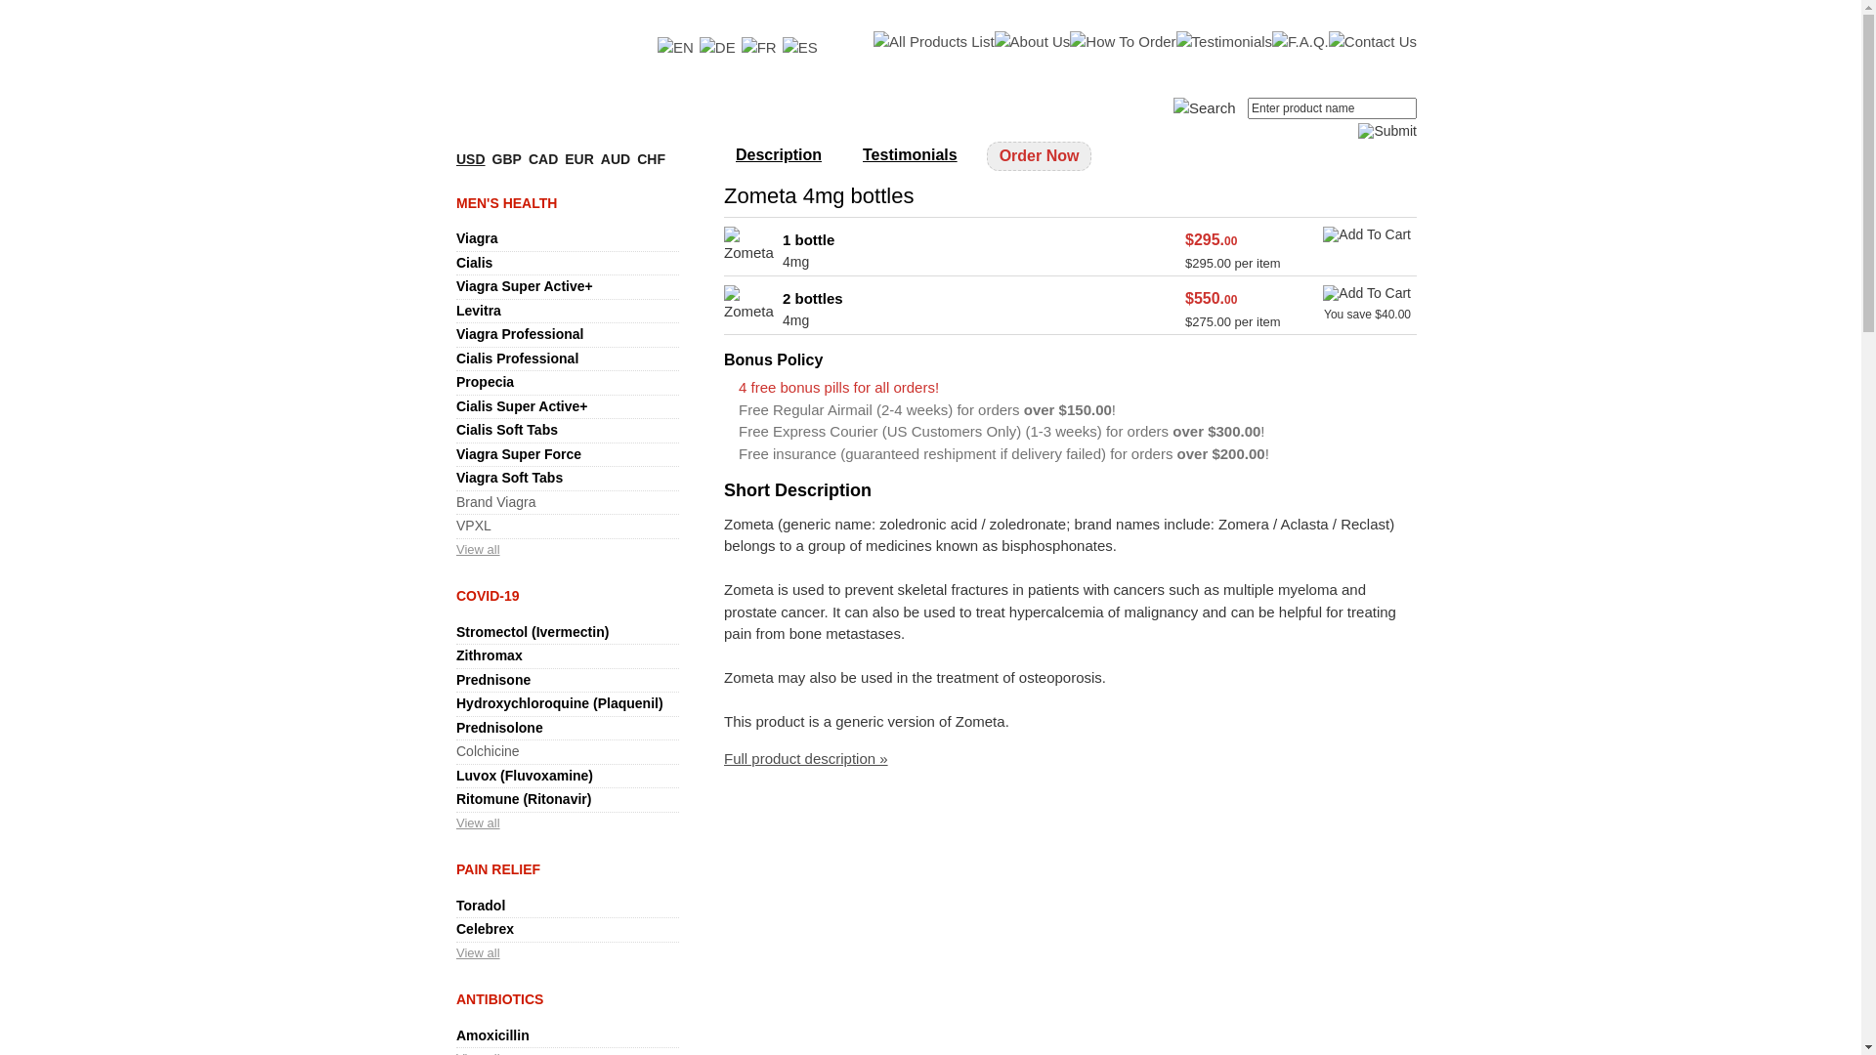 This screenshot has width=1876, height=1055. Describe the element at coordinates (520, 334) in the screenshot. I see `Viagra Professional` at that location.